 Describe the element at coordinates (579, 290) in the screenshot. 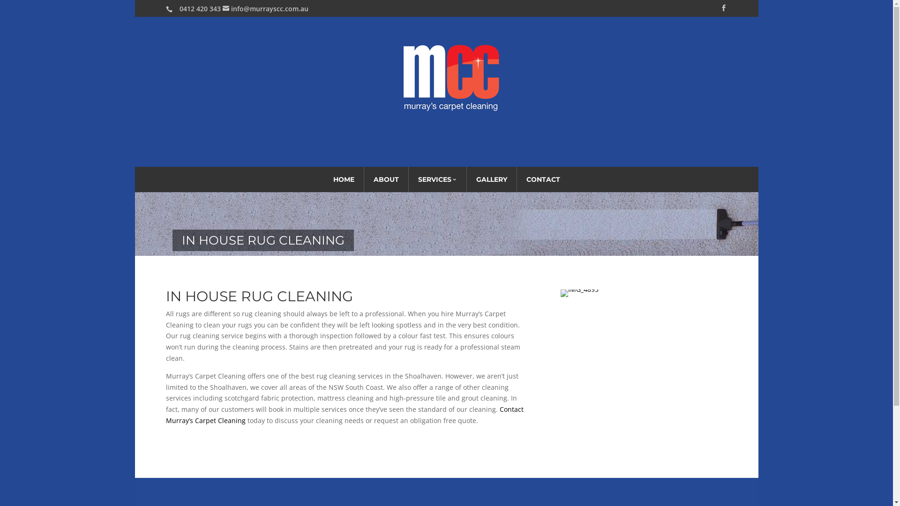

I see `IMG_4895` at that location.